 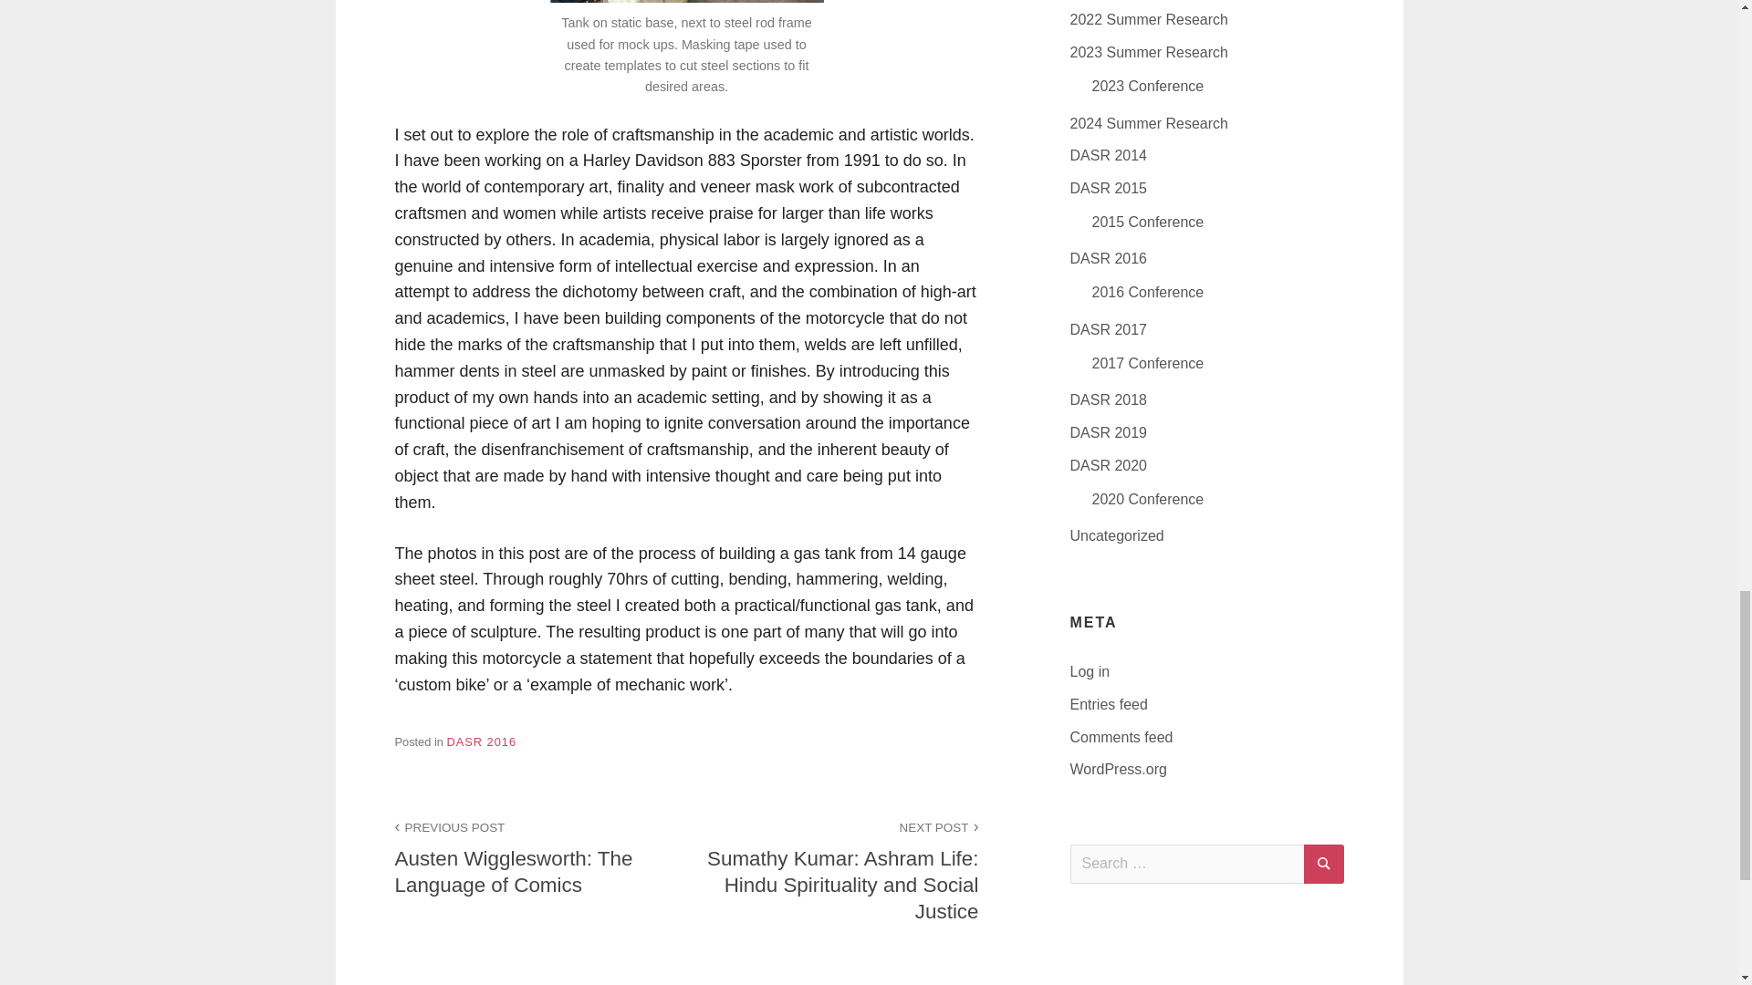 What do you see at coordinates (540, 855) in the screenshot?
I see `2024 Summer Research` at bounding box center [540, 855].